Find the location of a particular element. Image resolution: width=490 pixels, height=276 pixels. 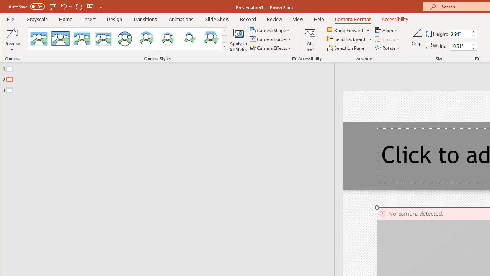

Class: NetUIImage is located at coordinates (224, 46).